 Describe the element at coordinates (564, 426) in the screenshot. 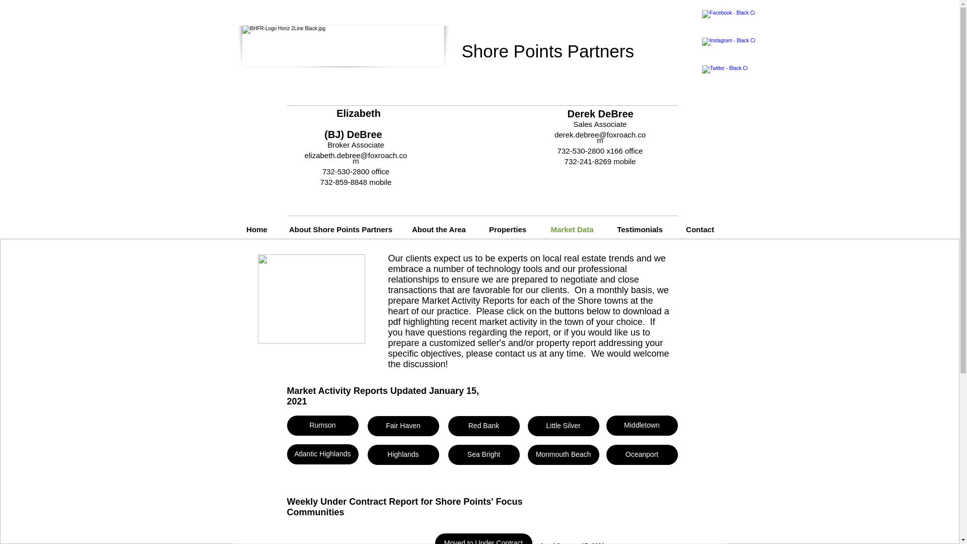

I see `Little Silver` at that location.